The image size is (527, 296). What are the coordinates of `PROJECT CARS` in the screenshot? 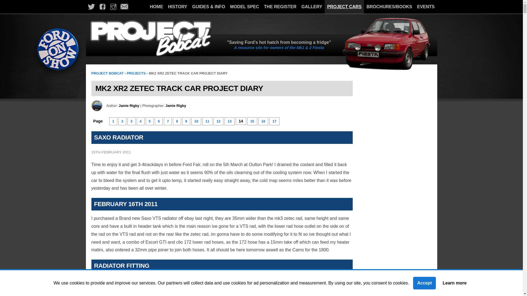 It's located at (344, 7).